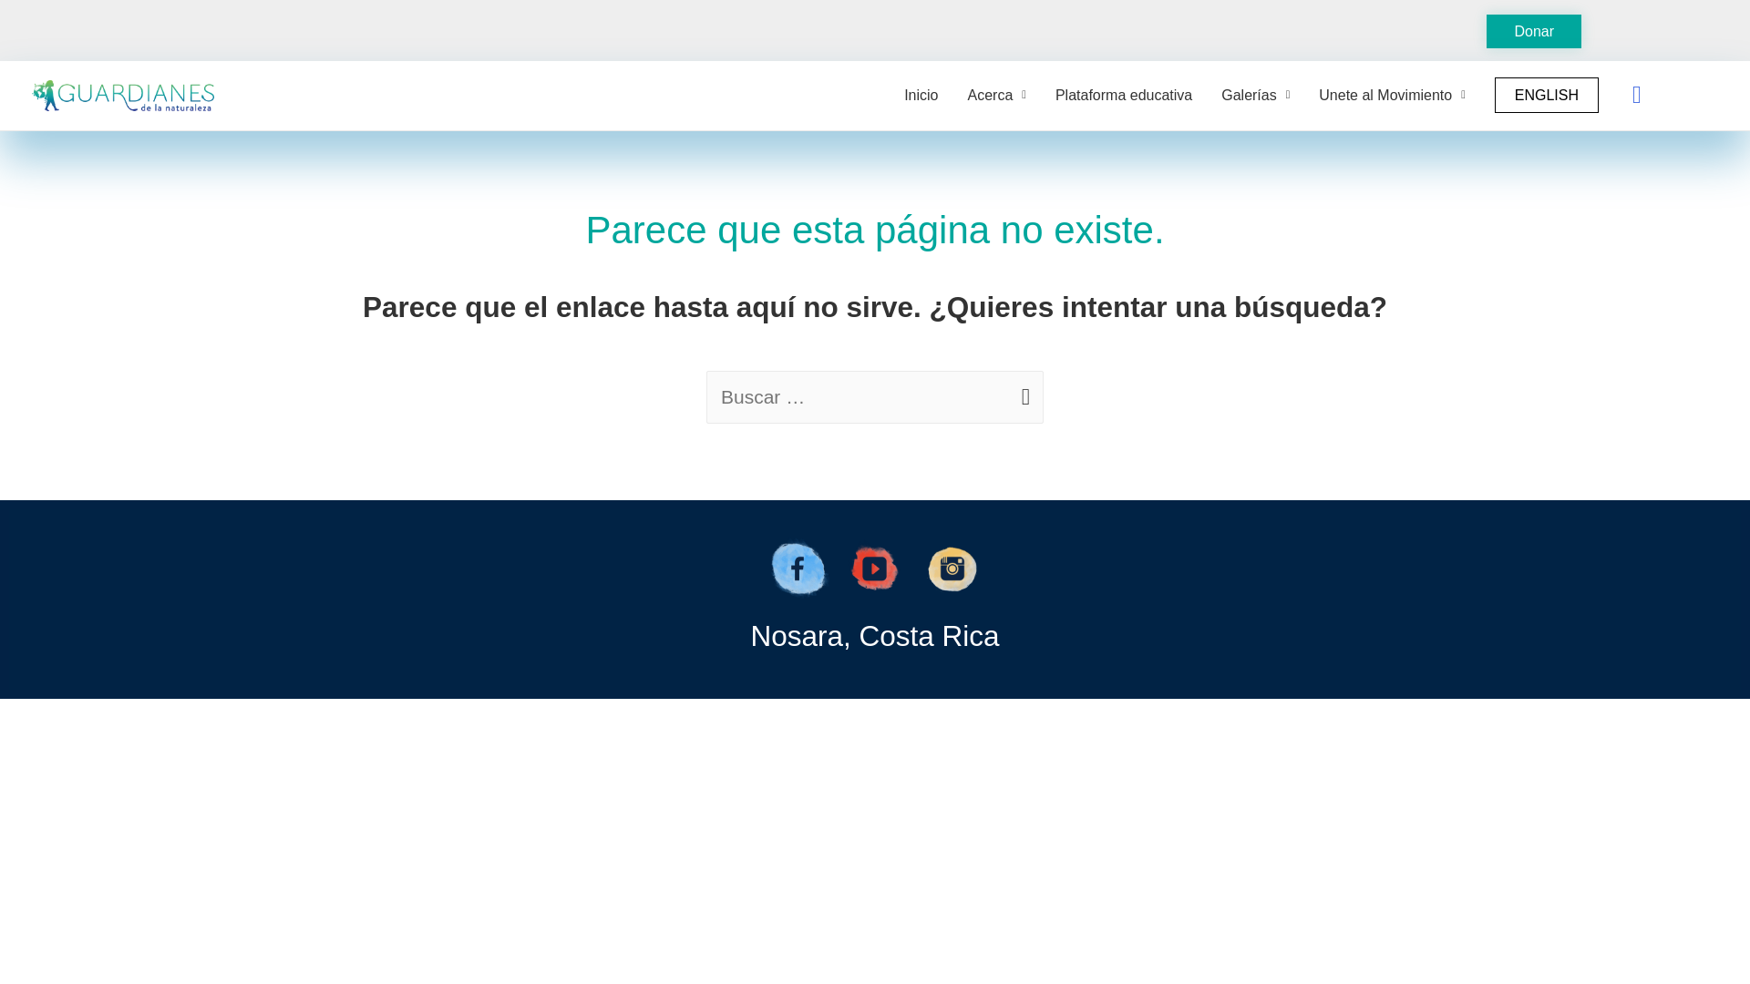  Describe the element at coordinates (1547, 96) in the screenshot. I see `ENGLISH` at that location.